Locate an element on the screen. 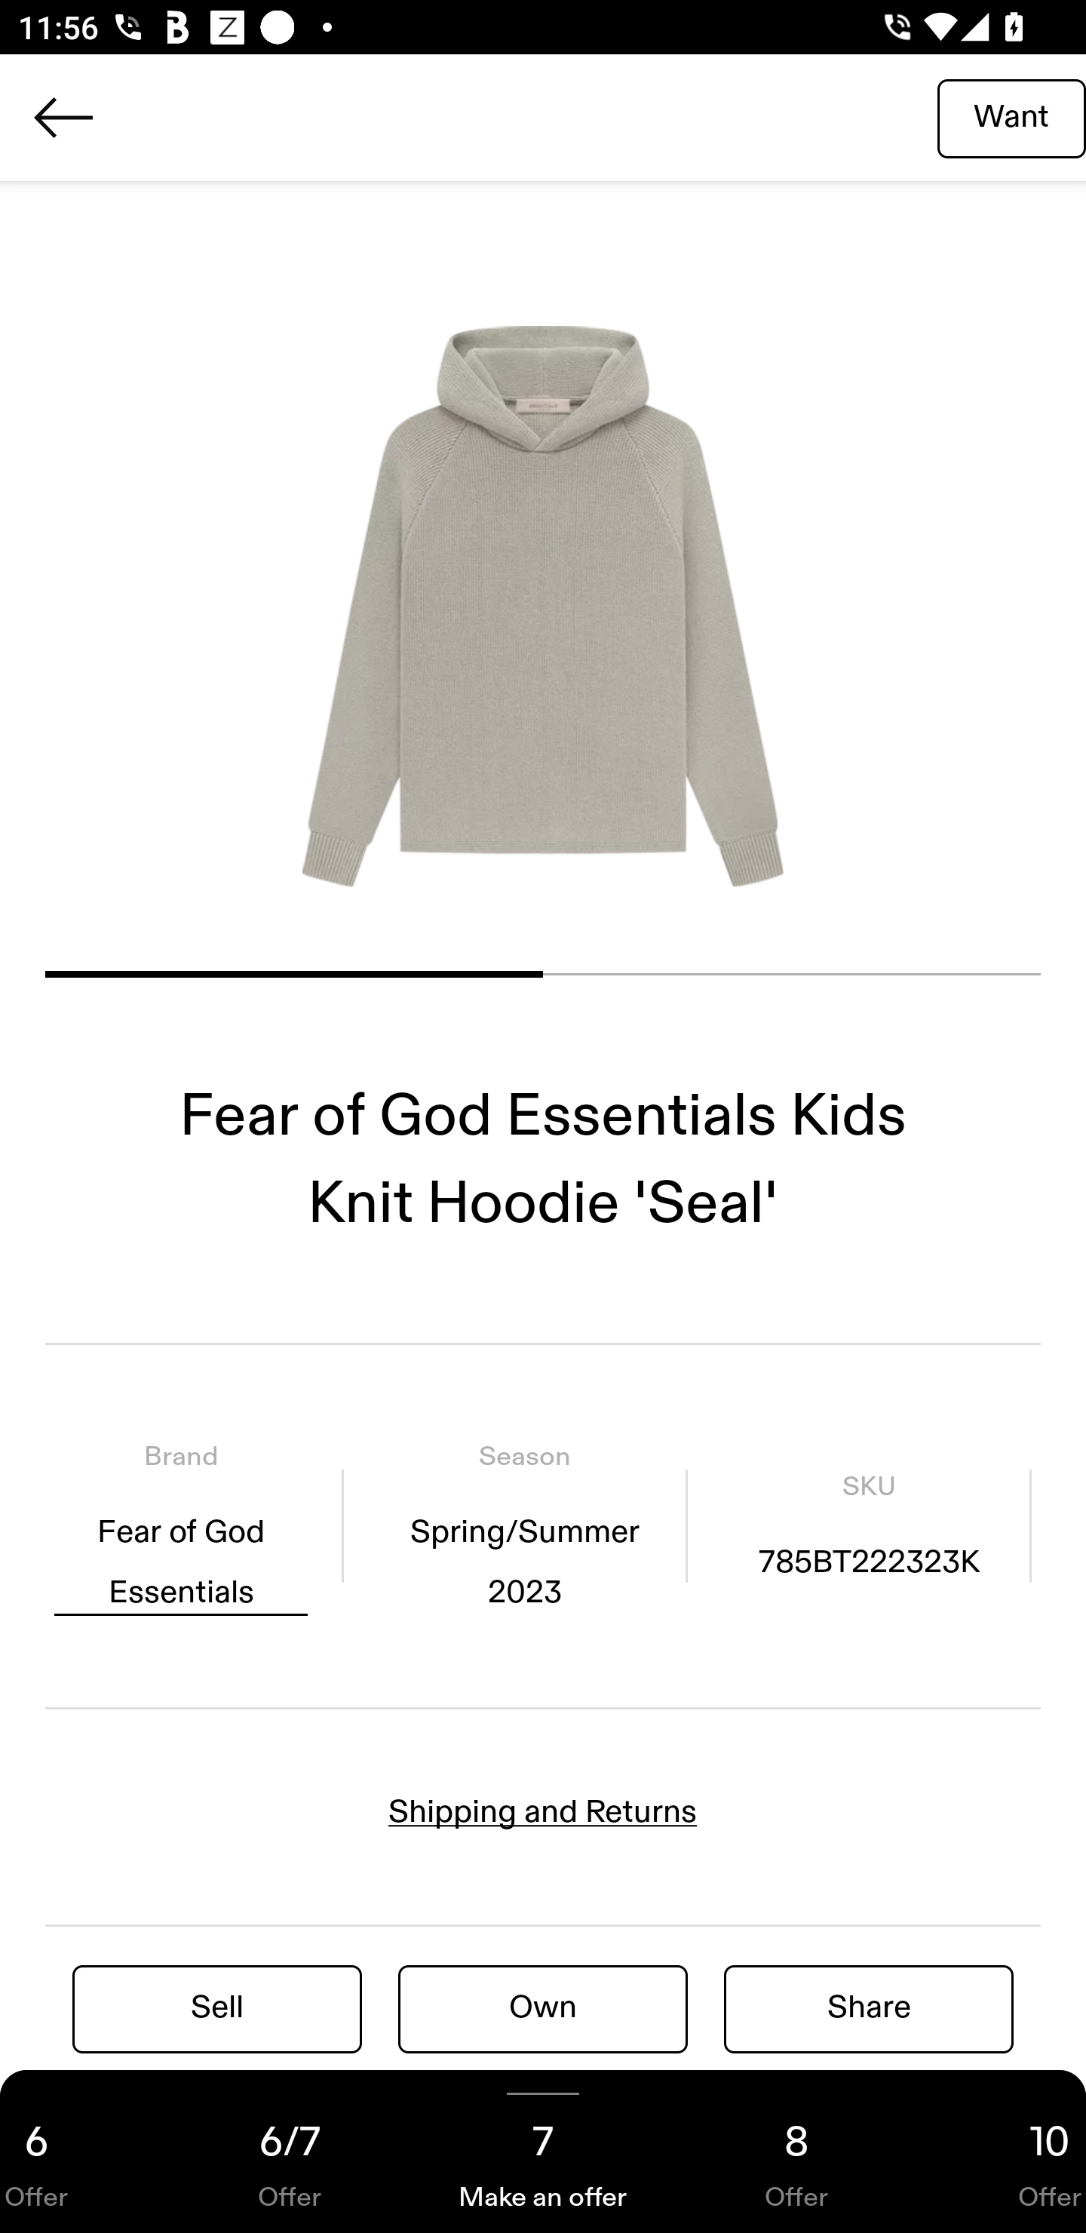 This screenshot has height=2233, width=1086. Season Spring/Summer 2023 is located at coordinates (524, 1525).